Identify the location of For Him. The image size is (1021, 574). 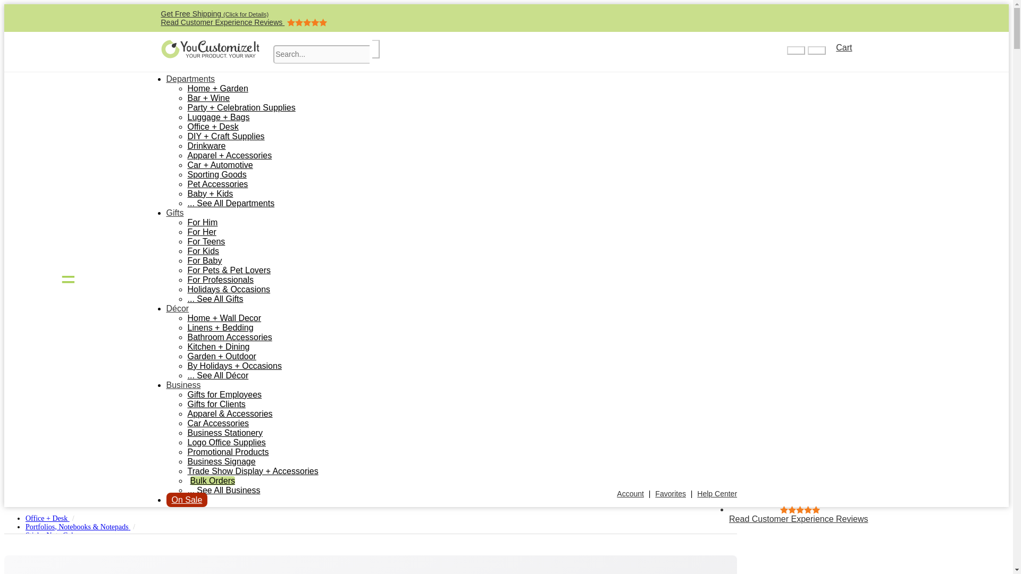
(202, 222).